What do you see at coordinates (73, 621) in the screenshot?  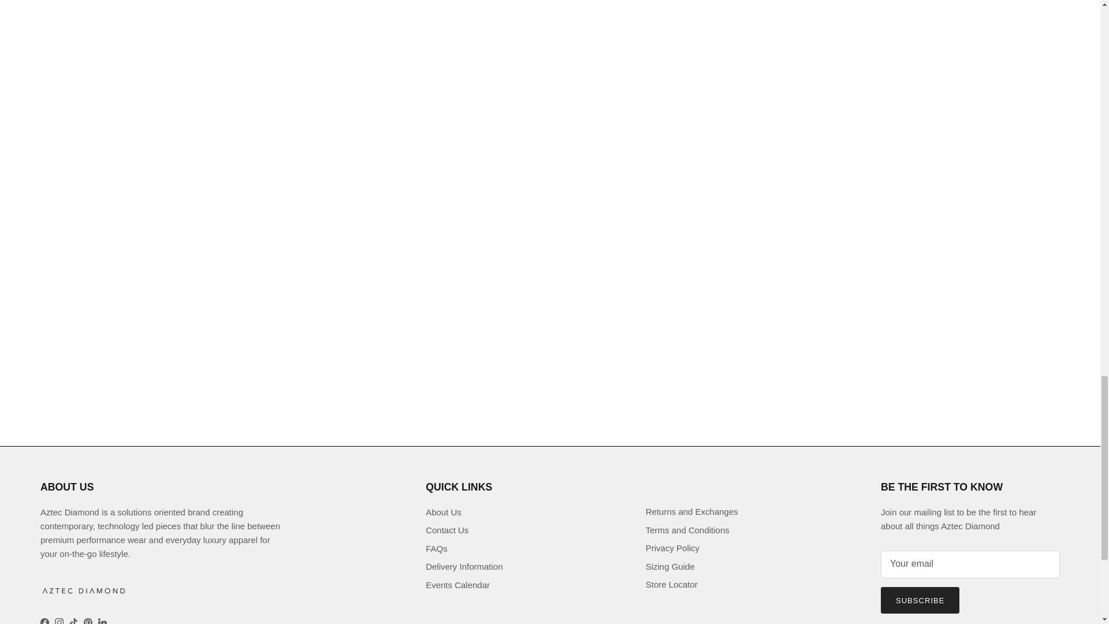 I see `Aztec Diamond on TikTok` at bounding box center [73, 621].